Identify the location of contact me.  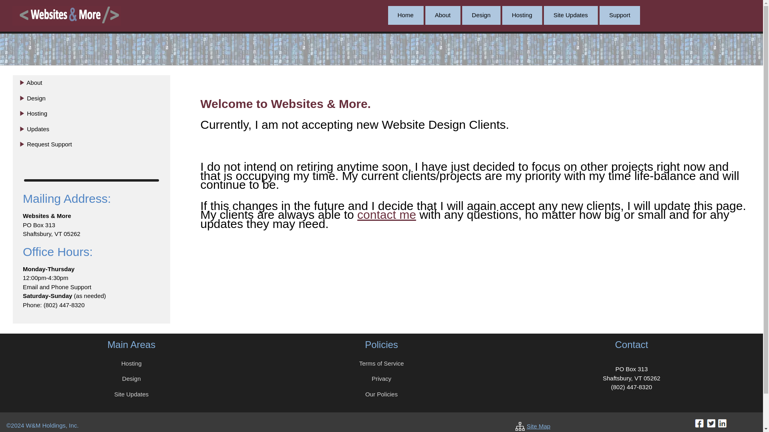
(387, 214).